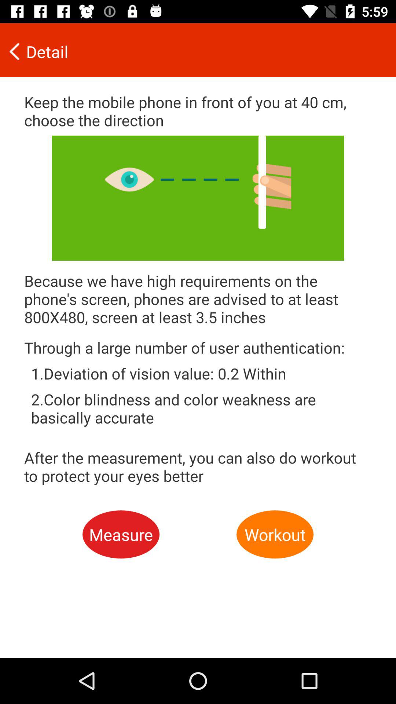  Describe the element at coordinates (121, 535) in the screenshot. I see `scroll until measure icon` at that location.